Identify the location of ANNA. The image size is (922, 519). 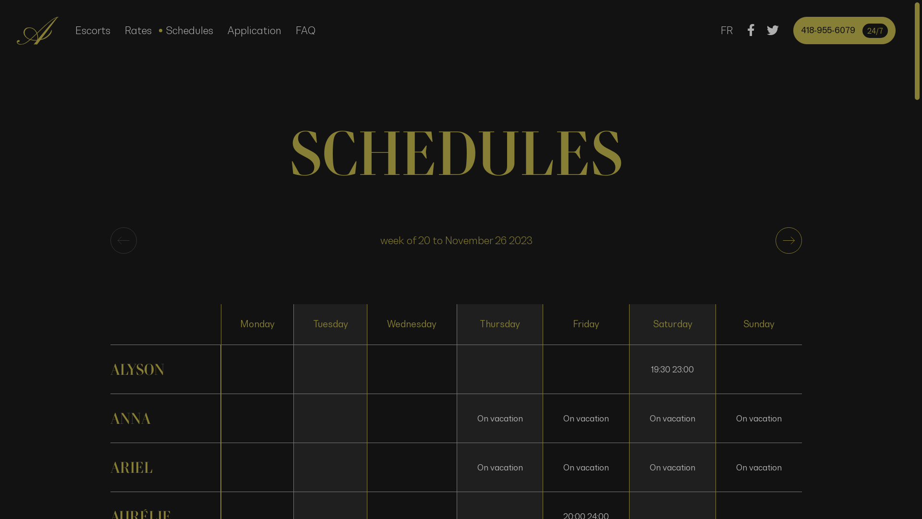
(166, 418).